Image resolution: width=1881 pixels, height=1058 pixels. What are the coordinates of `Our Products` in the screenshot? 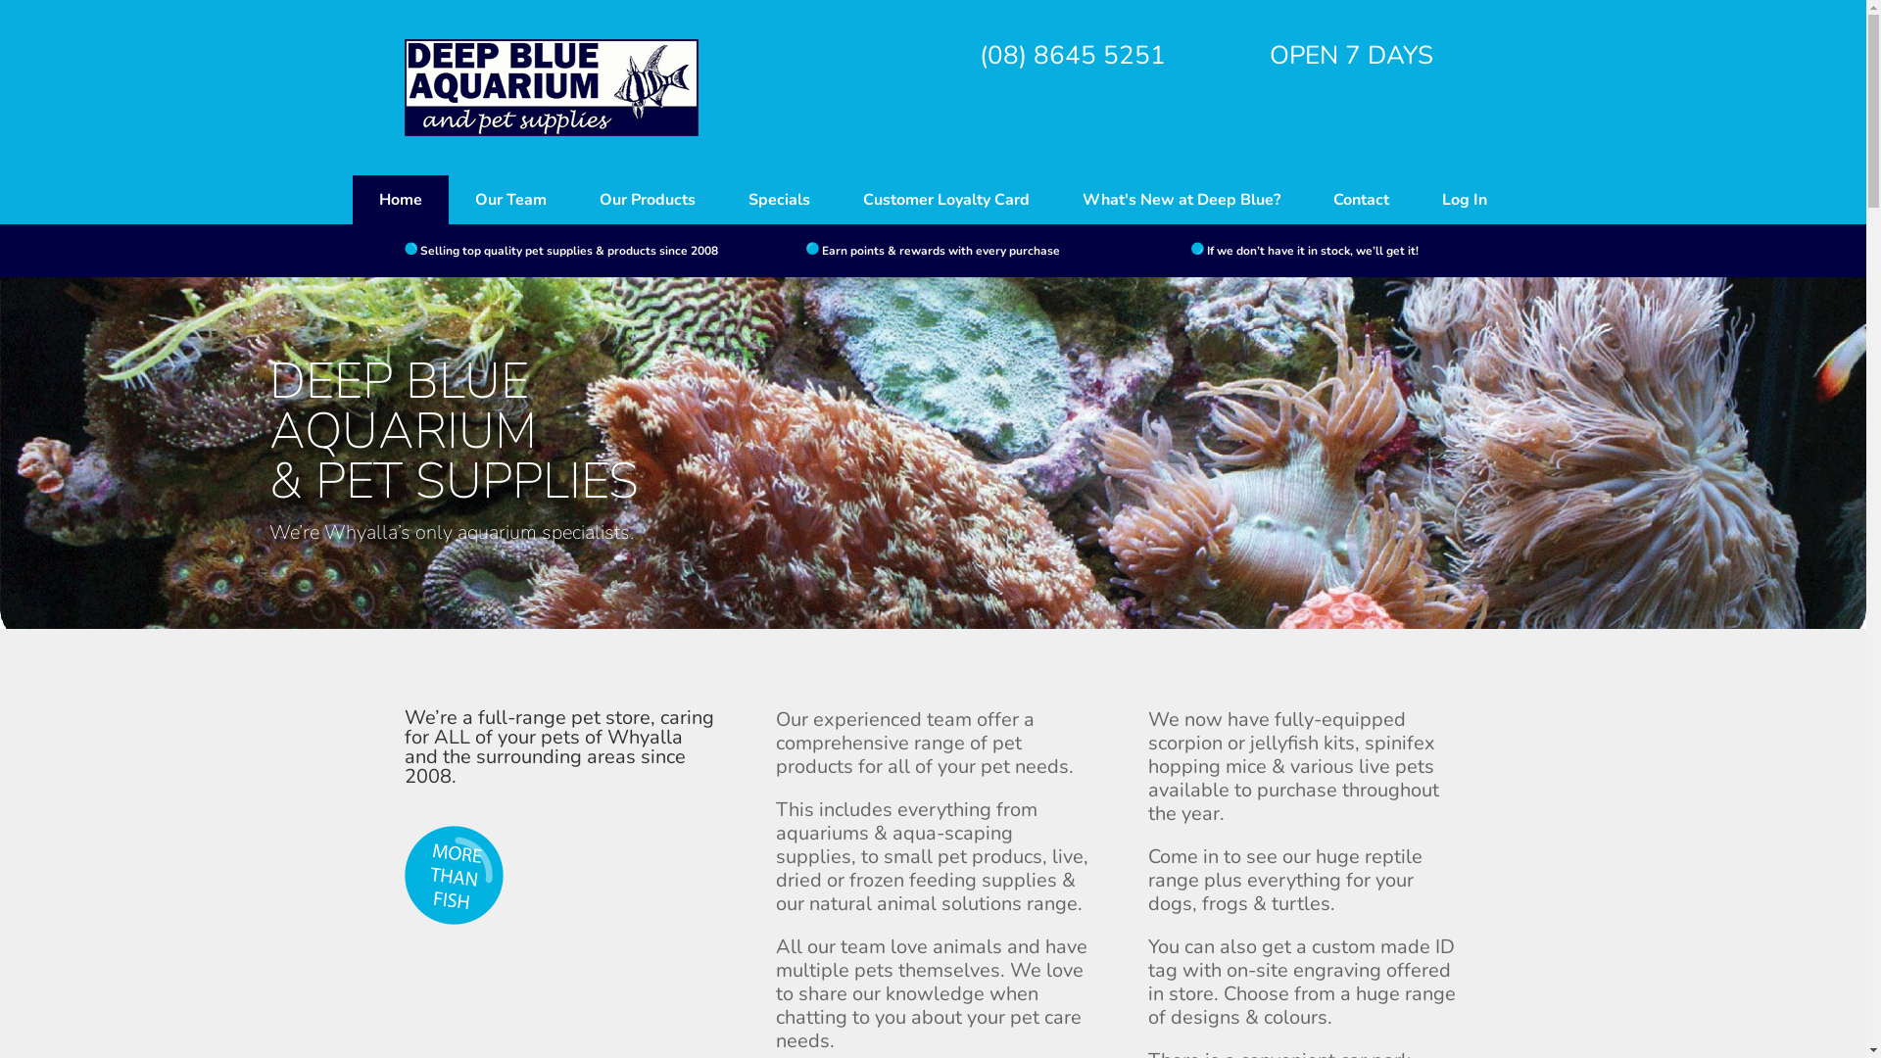 It's located at (648, 200).